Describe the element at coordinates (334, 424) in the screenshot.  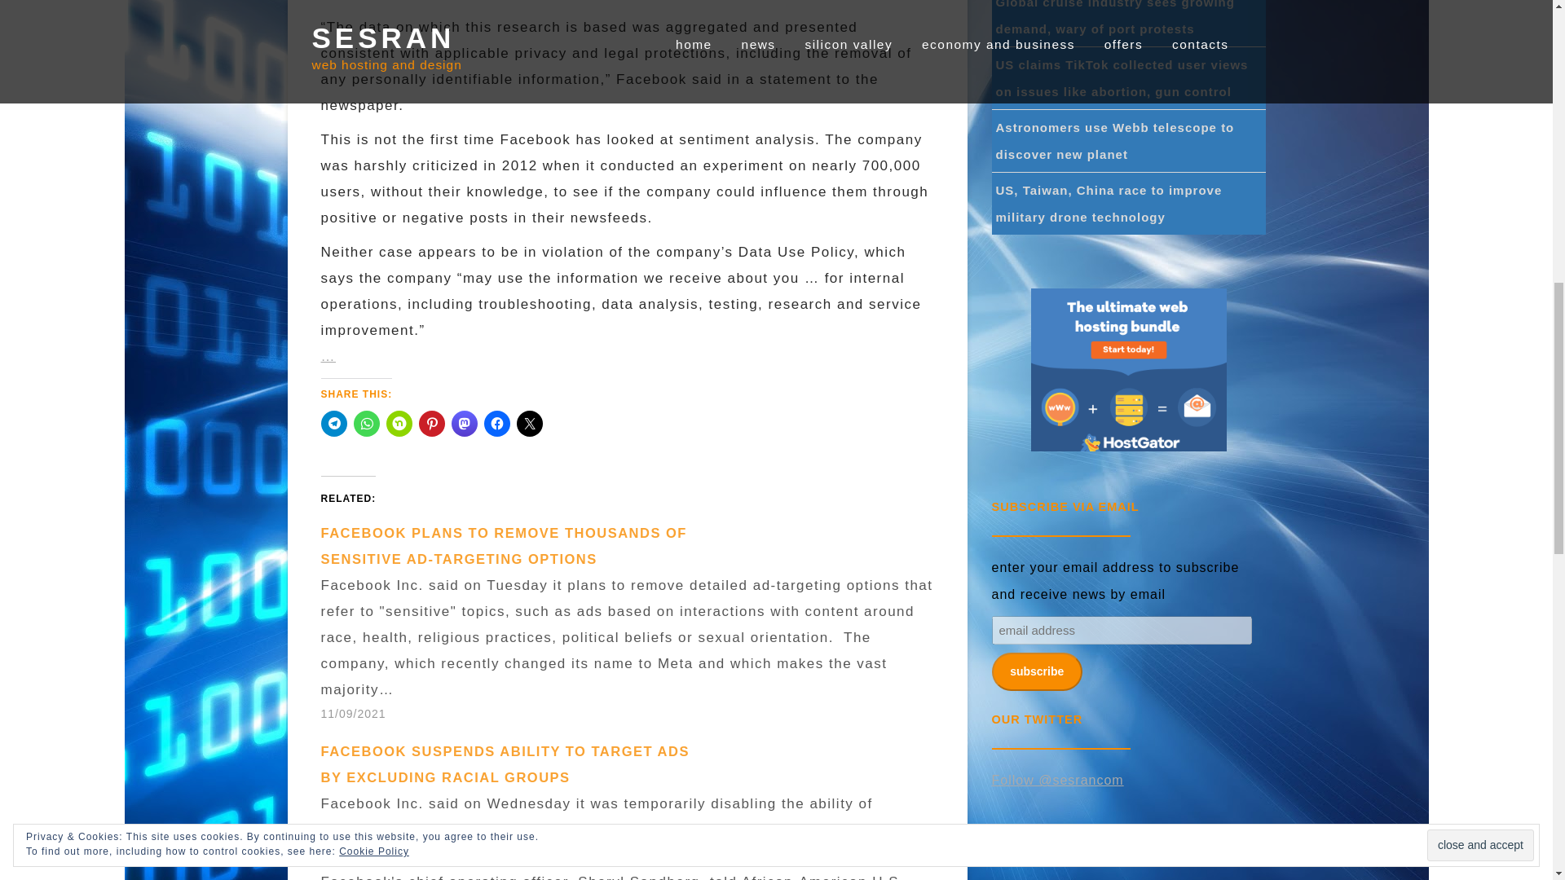
I see `Click to share on Telegram` at that location.